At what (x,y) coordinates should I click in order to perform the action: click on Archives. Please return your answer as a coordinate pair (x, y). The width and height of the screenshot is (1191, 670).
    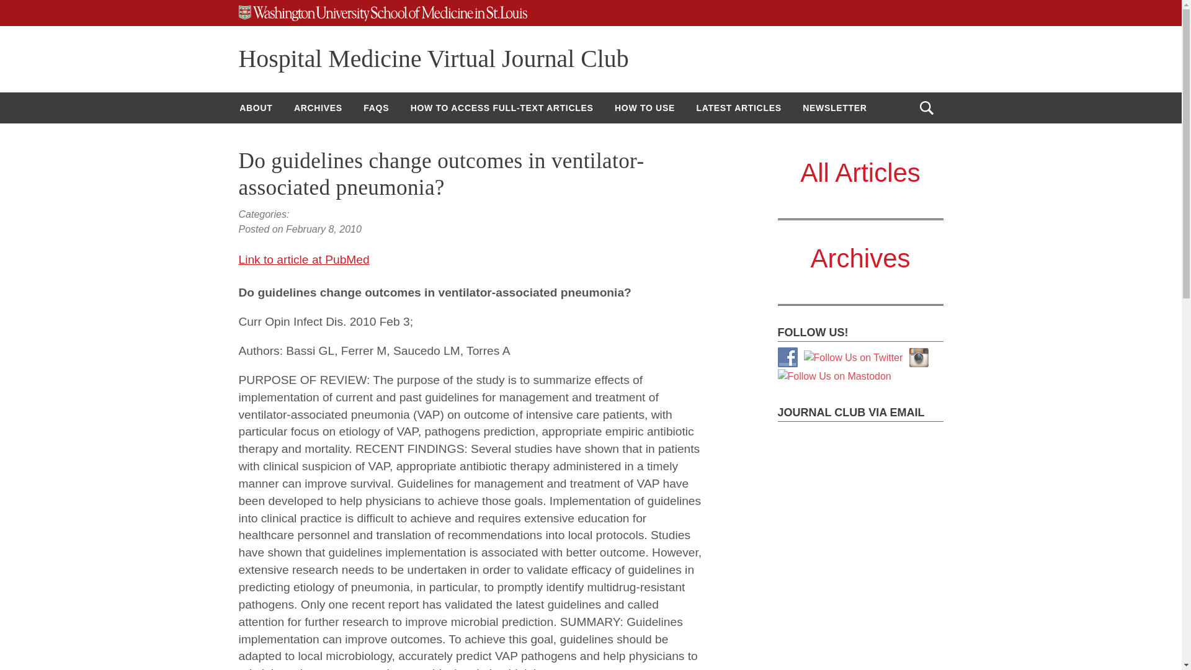
    Looking at the image, I should click on (860, 258).